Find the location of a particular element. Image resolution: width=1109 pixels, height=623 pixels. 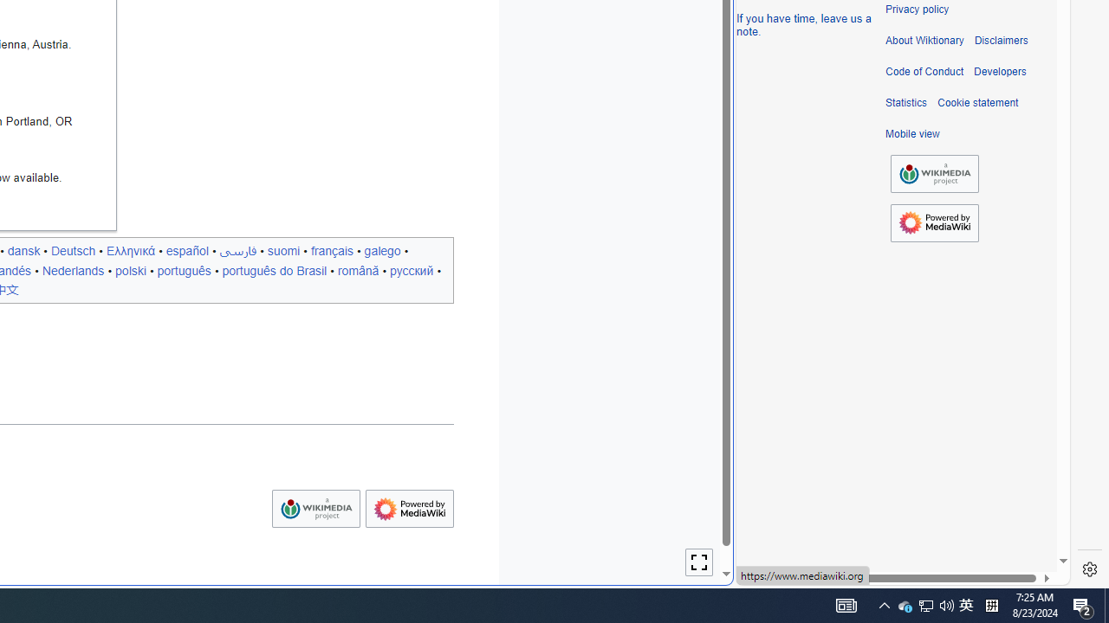

galego is located at coordinates (382, 250).